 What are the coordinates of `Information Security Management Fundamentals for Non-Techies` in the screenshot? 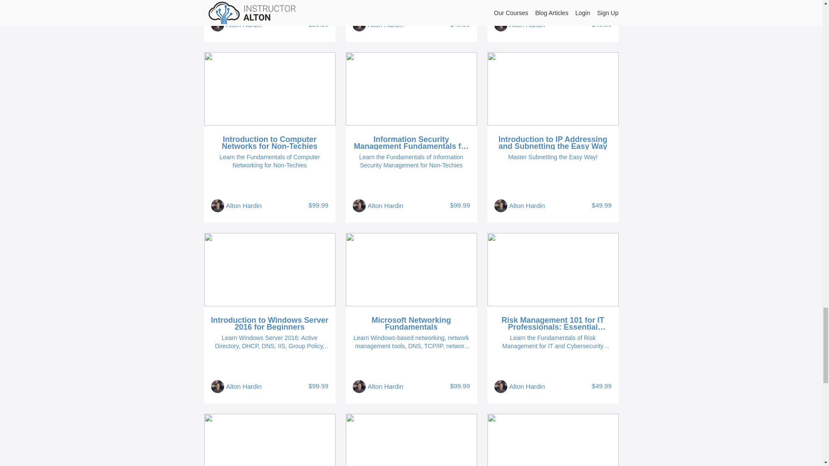 It's located at (411, 142).